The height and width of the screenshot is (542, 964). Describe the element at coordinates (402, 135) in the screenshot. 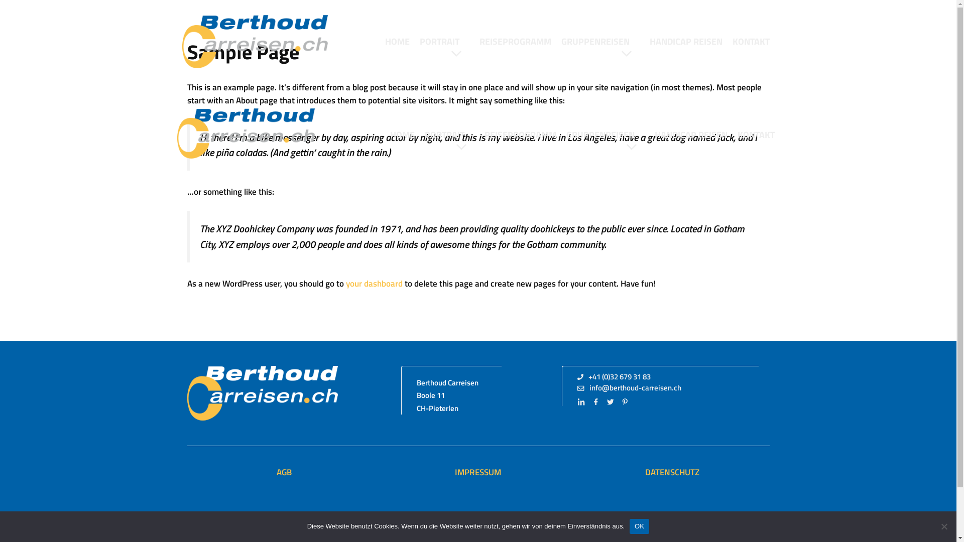

I see `HOME` at that location.